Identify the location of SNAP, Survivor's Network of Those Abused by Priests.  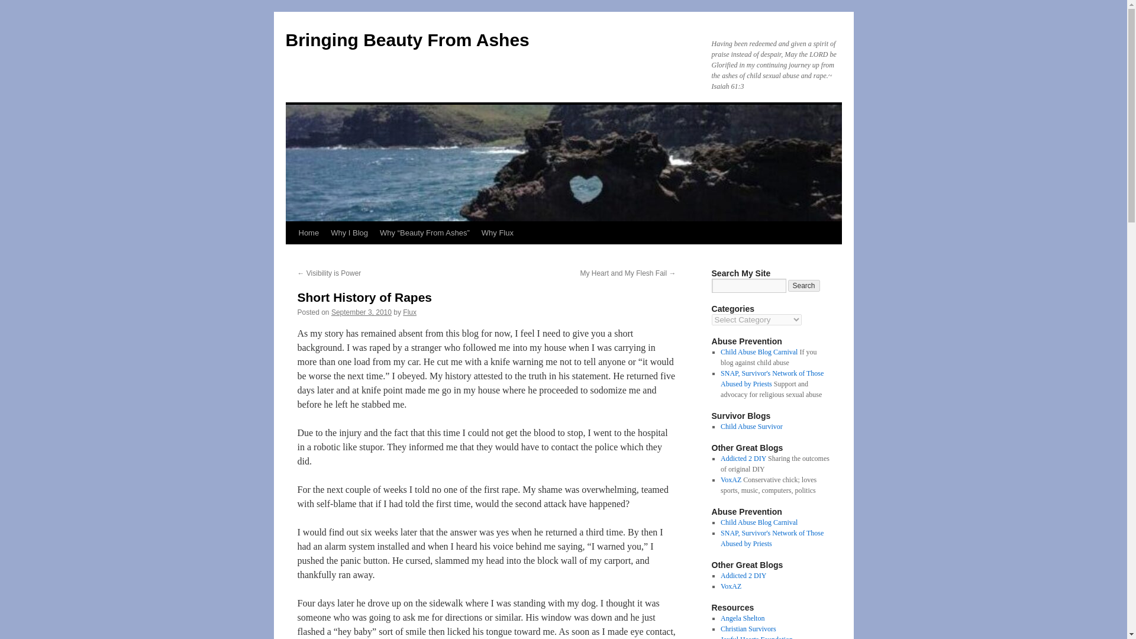
(772, 379).